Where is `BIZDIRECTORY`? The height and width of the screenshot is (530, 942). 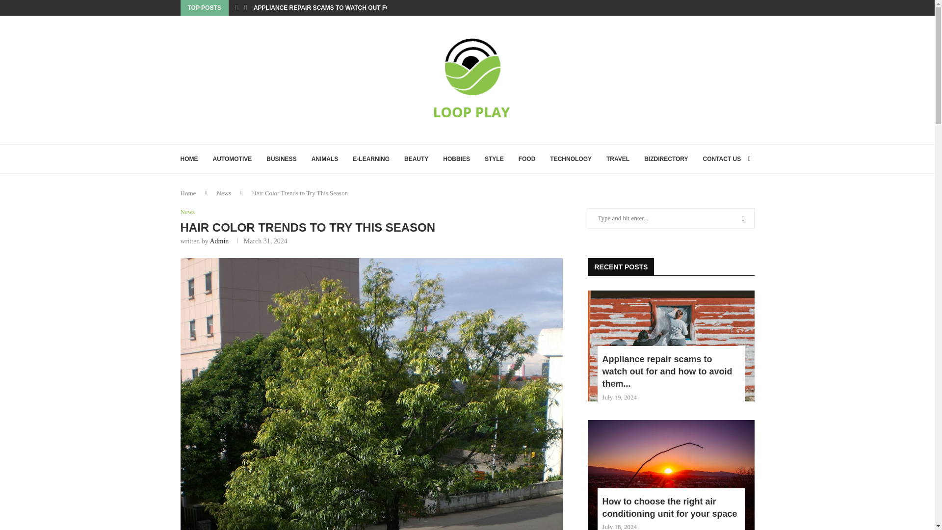
BIZDIRECTORY is located at coordinates (666, 159).